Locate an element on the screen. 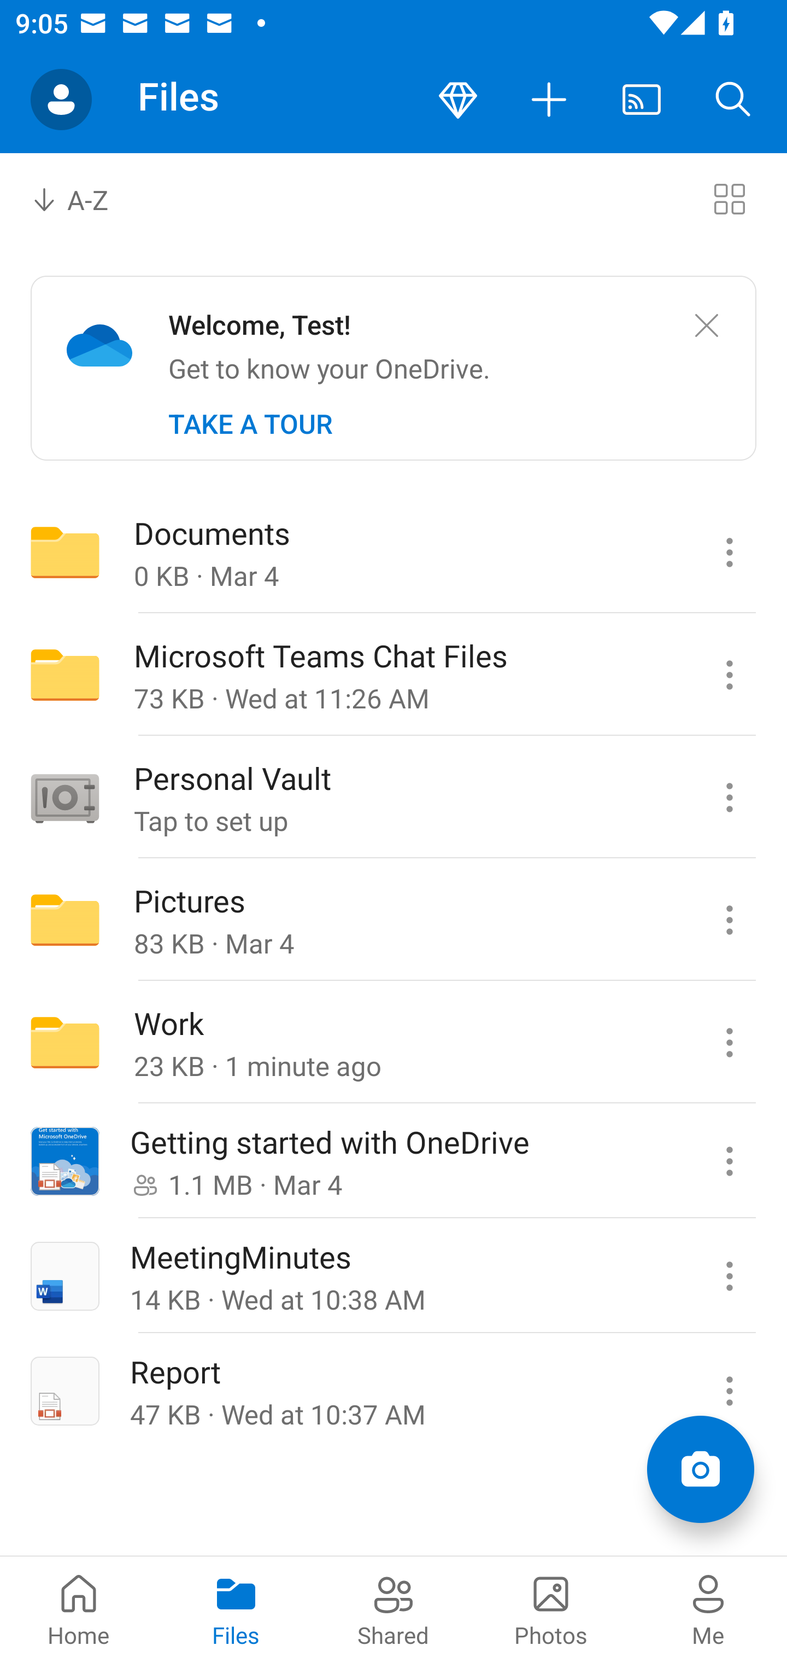  A-Z Sort by combo box, sort by name, A to Z is located at coordinates (85, 198).